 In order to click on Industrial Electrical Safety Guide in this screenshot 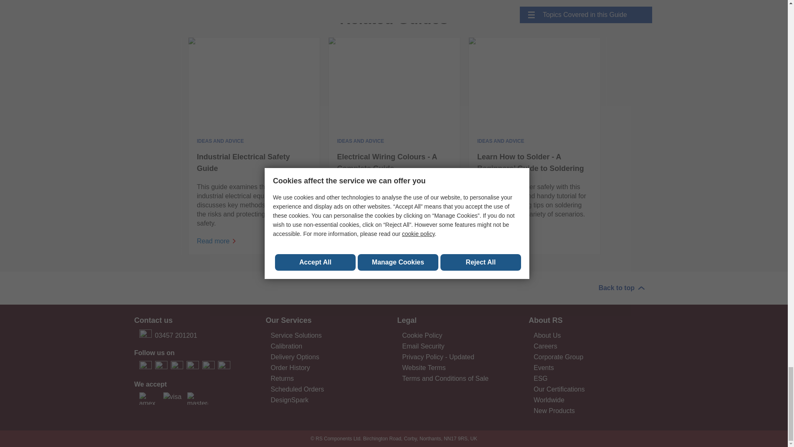, I will do `click(254, 163)`.